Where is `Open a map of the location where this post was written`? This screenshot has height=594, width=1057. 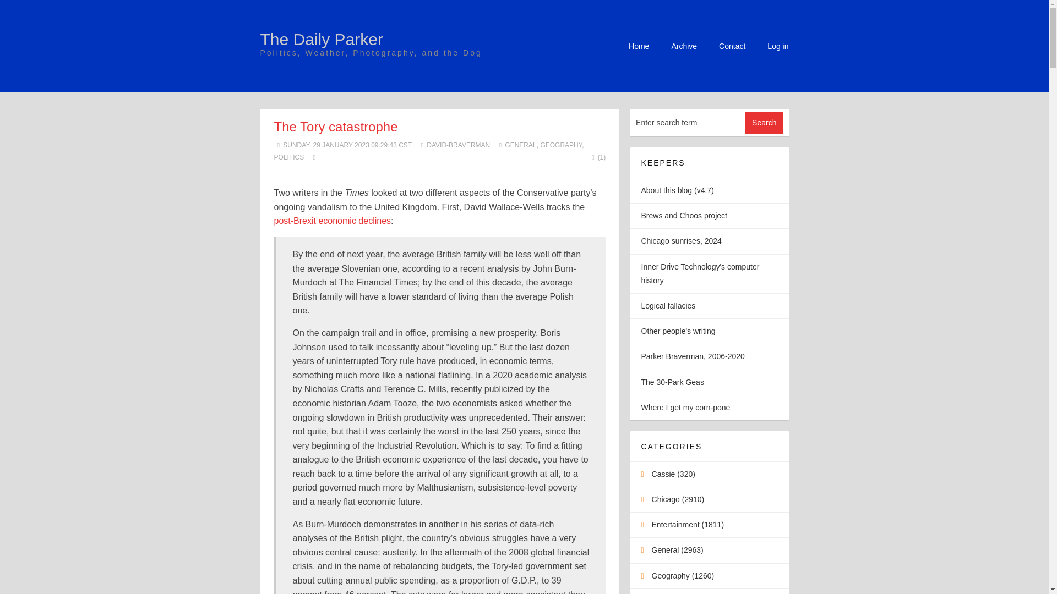 Open a map of the location where this post was written is located at coordinates (314, 157).